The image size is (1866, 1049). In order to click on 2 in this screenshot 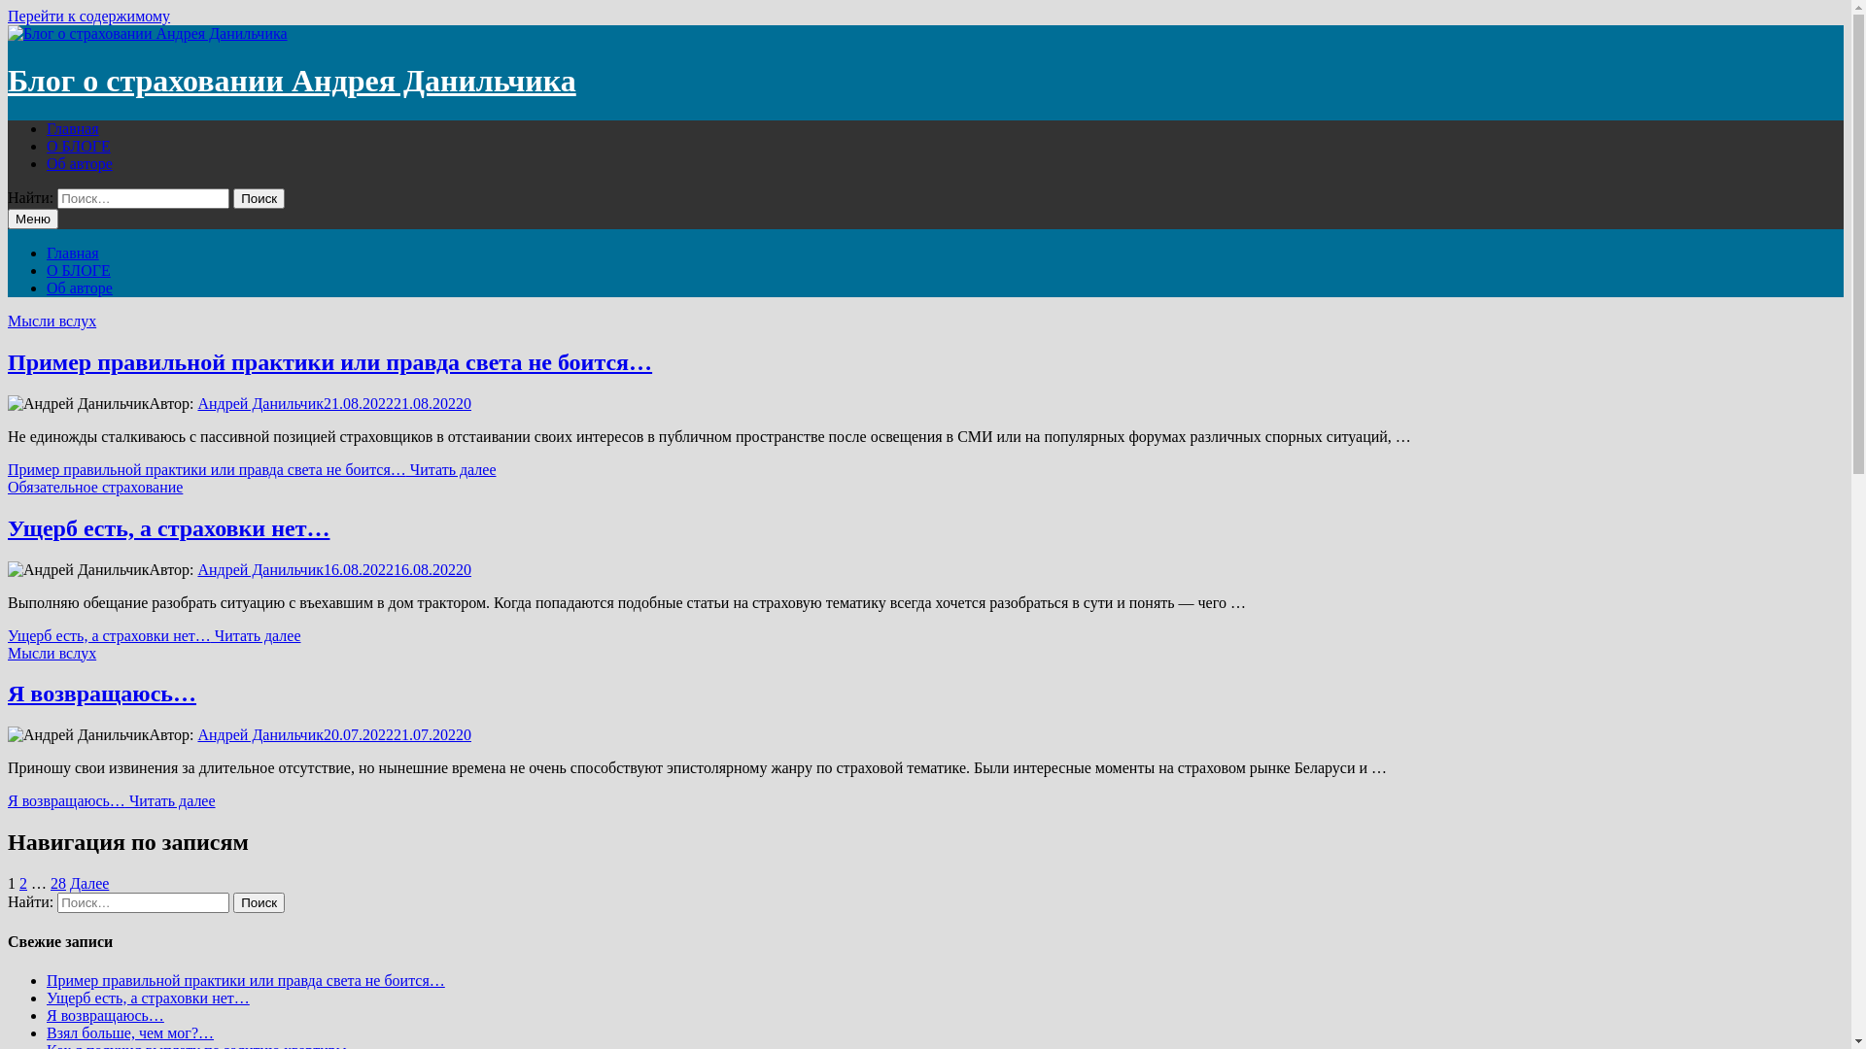, I will do `click(23, 884)`.